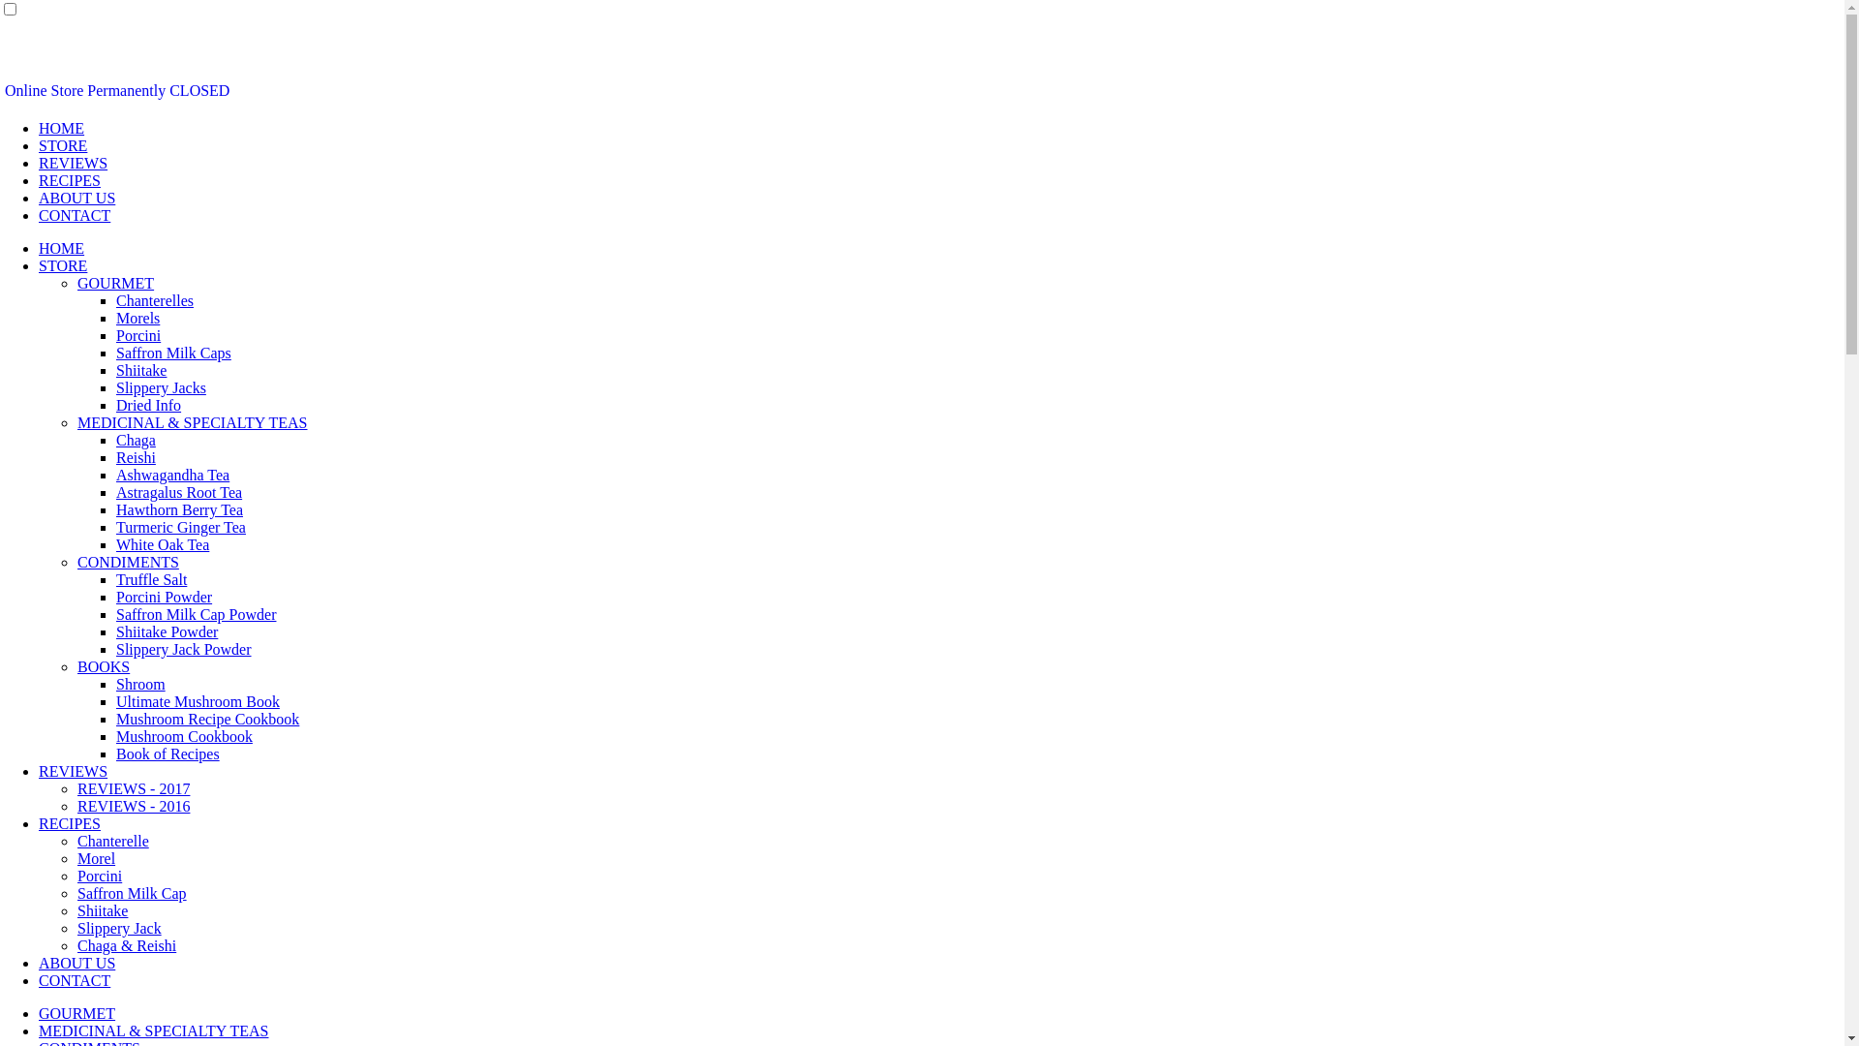 The image size is (1859, 1046). Describe the element at coordinates (117, 91) in the screenshot. I see `Online Store Permanently CLOSED` at that location.